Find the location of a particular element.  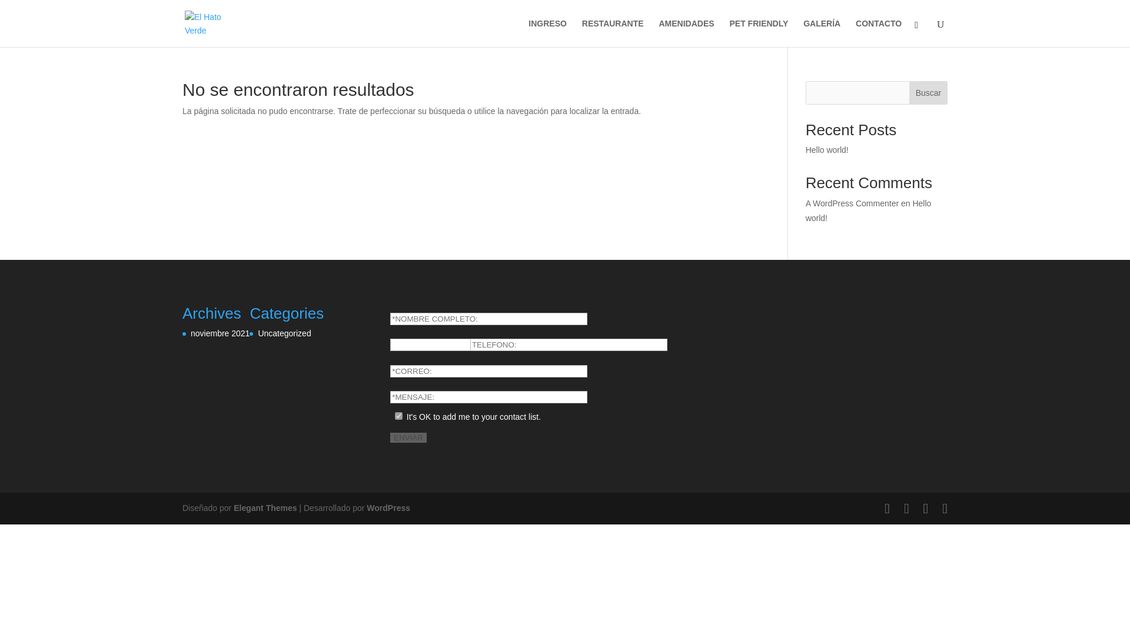

WordPress is located at coordinates (388, 508).